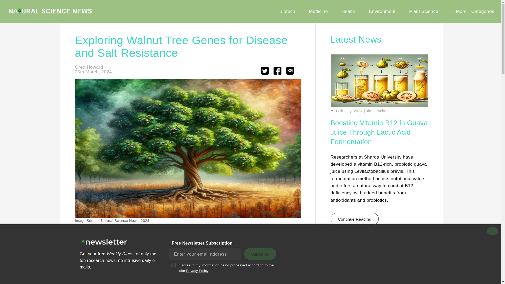  I want to click on Categories, so click(483, 12).